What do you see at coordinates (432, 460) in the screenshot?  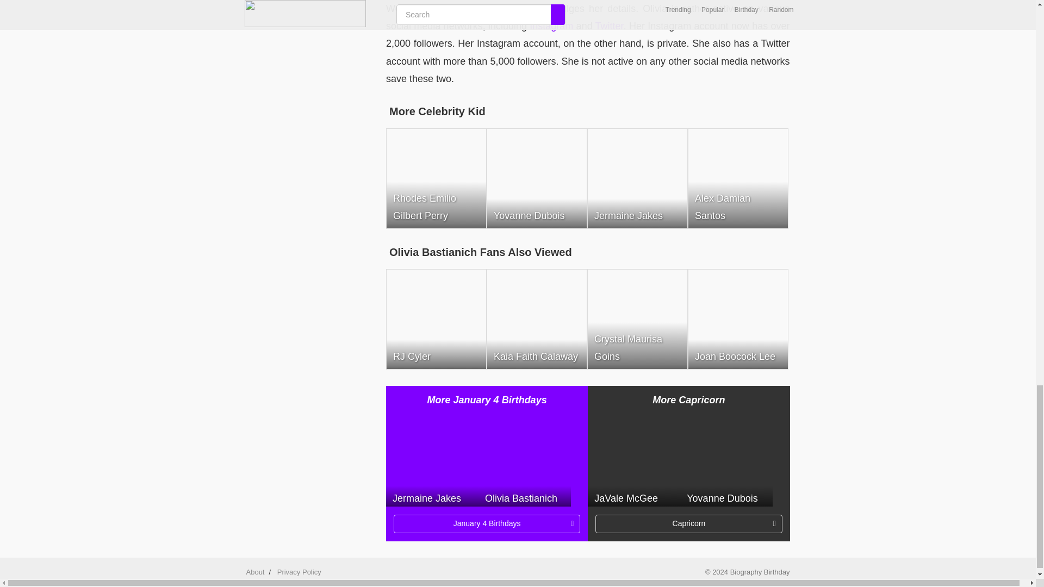 I see `Jermaine Jakes` at bounding box center [432, 460].